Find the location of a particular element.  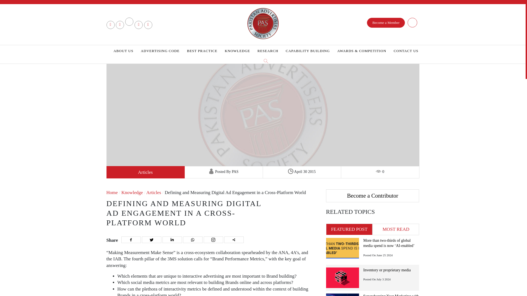

CAPABILITY BUILDING is located at coordinates (307, 51).